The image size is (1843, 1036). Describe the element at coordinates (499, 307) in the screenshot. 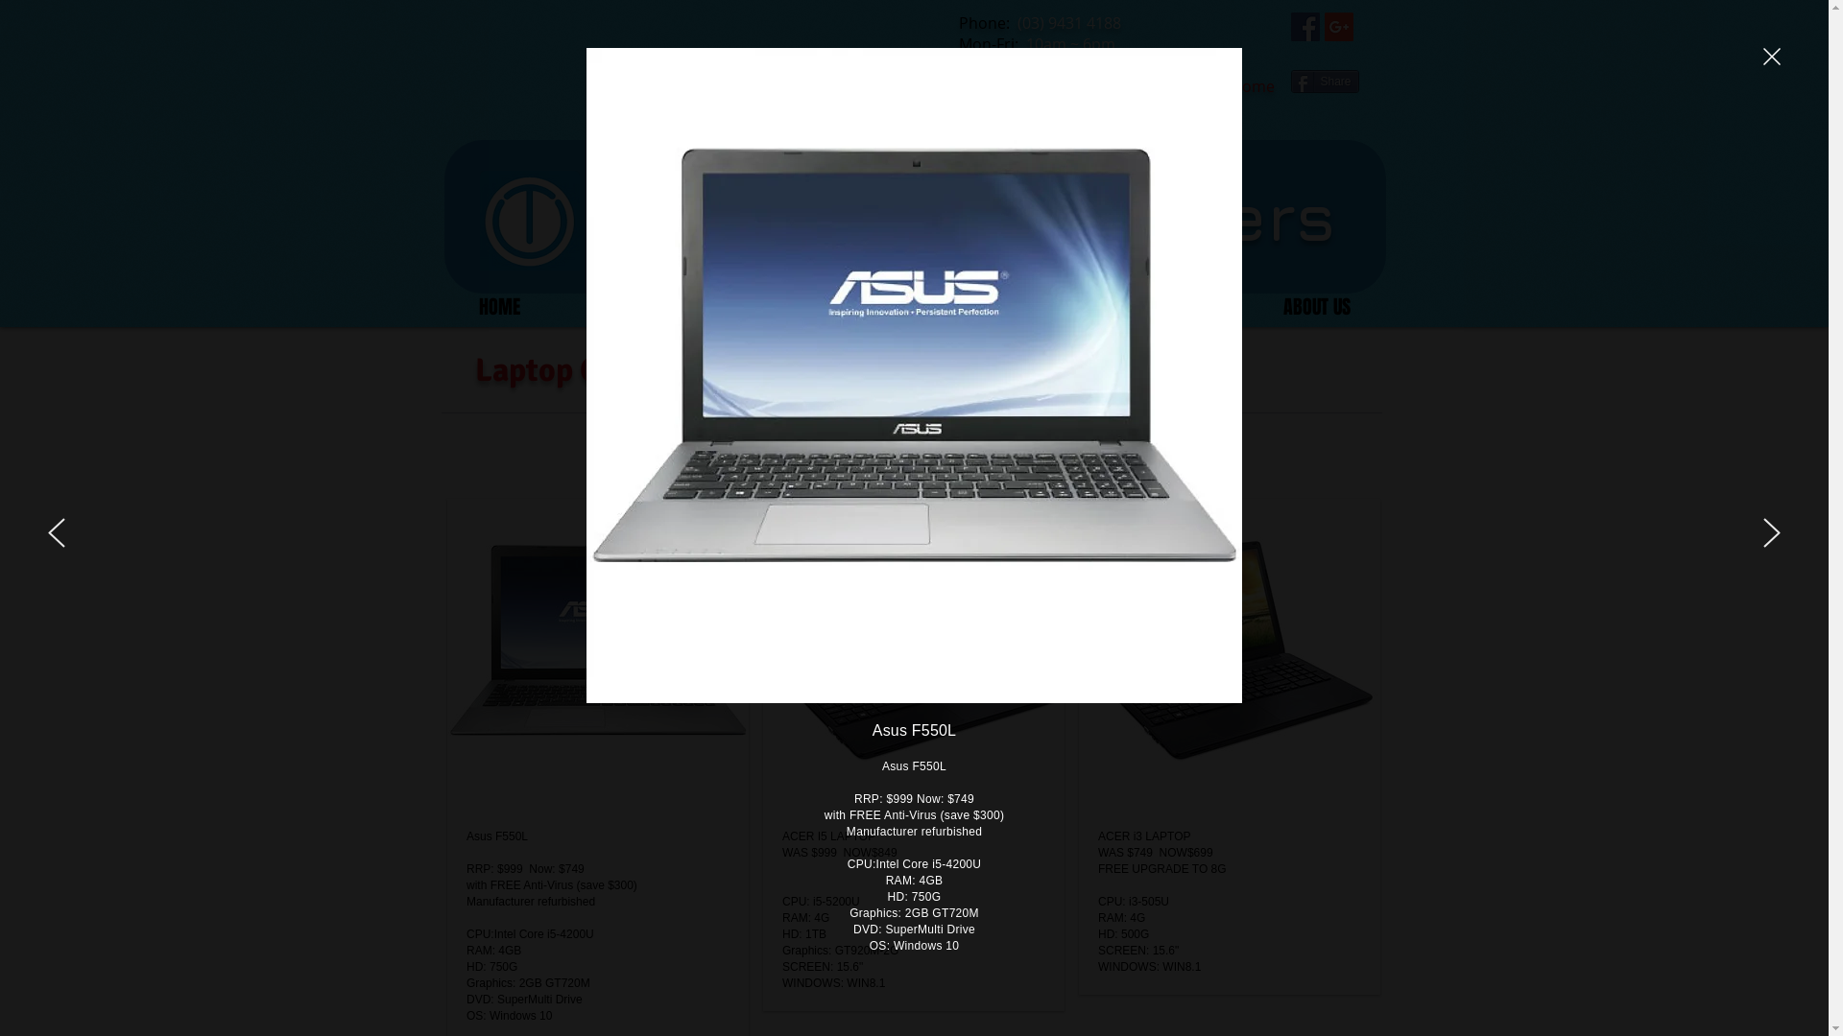

I see `HOME` at that location.